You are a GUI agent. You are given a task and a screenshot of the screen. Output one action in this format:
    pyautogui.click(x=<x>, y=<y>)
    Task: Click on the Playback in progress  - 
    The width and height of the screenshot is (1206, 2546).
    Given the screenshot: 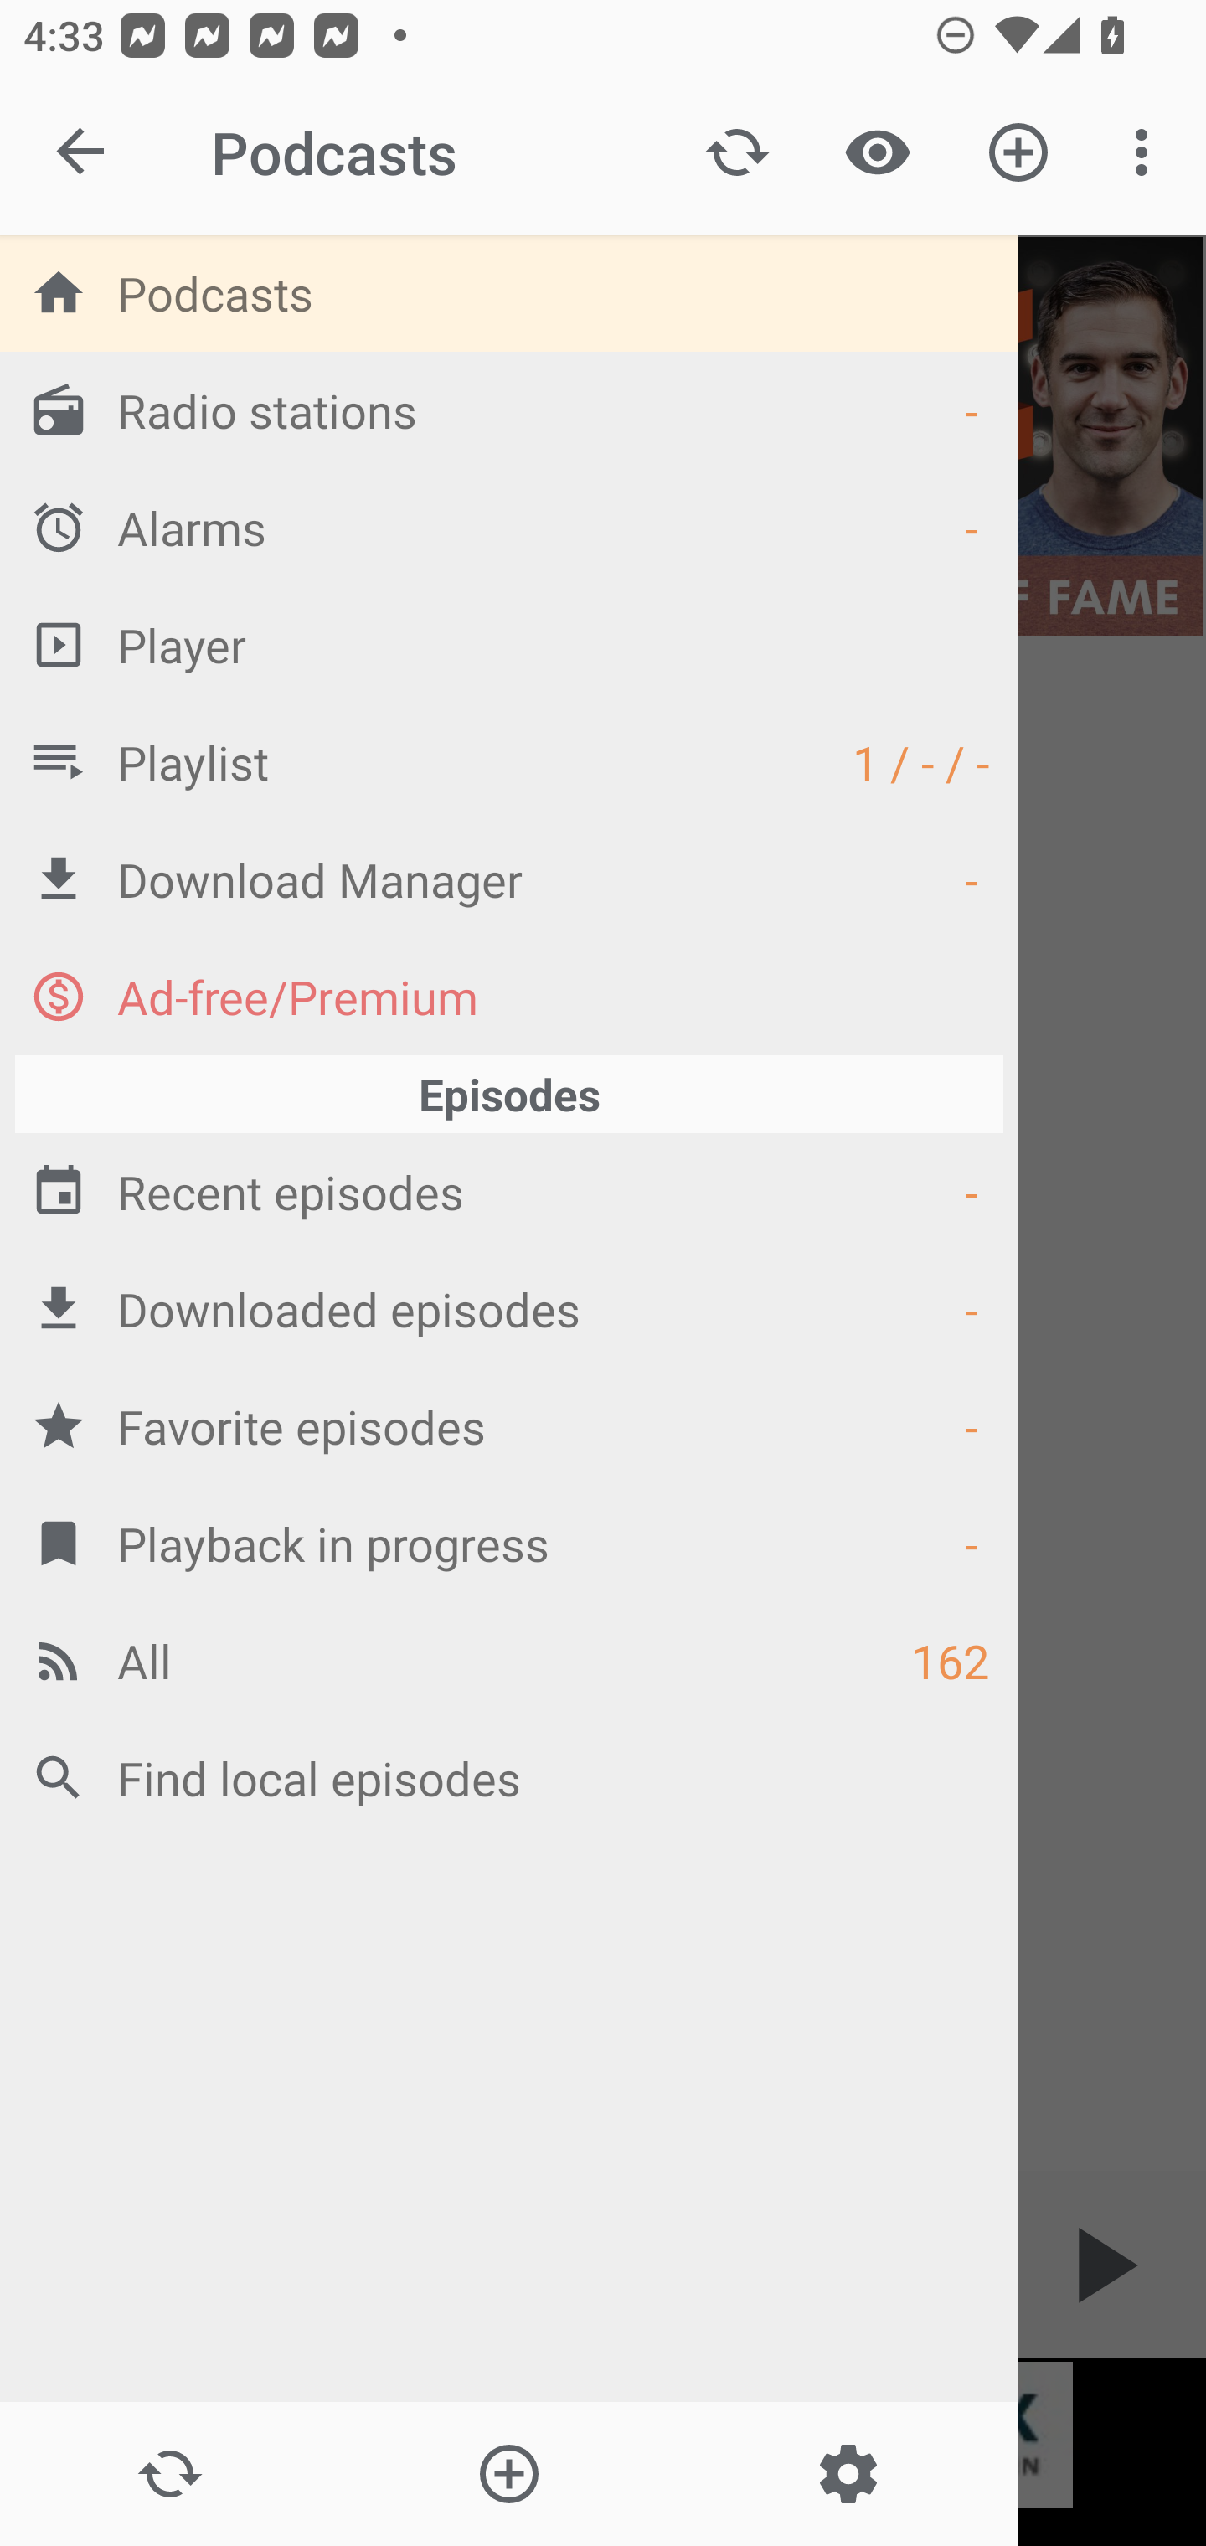 What is the action you would take?
    pyautogui.click(x=509, y=1543)
    